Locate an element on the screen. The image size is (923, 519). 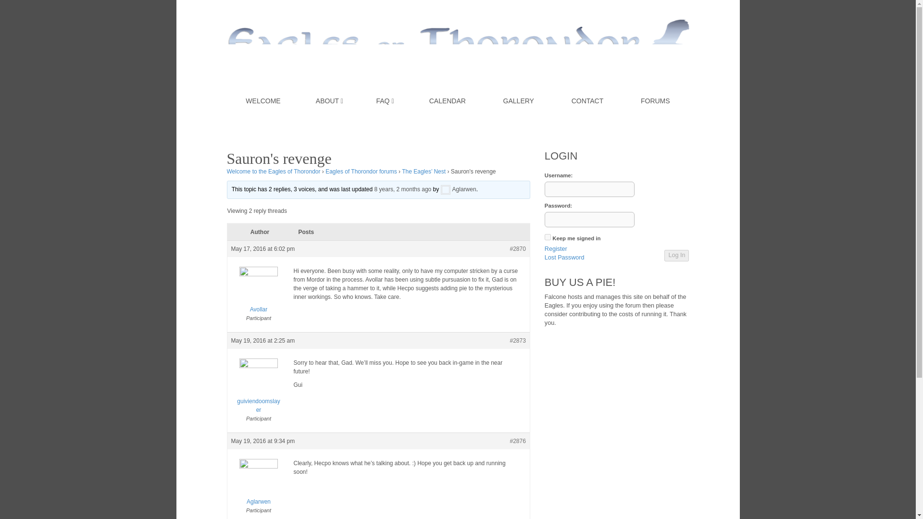
Eagles of Thorondor forums is located at coordinates (361, 171).